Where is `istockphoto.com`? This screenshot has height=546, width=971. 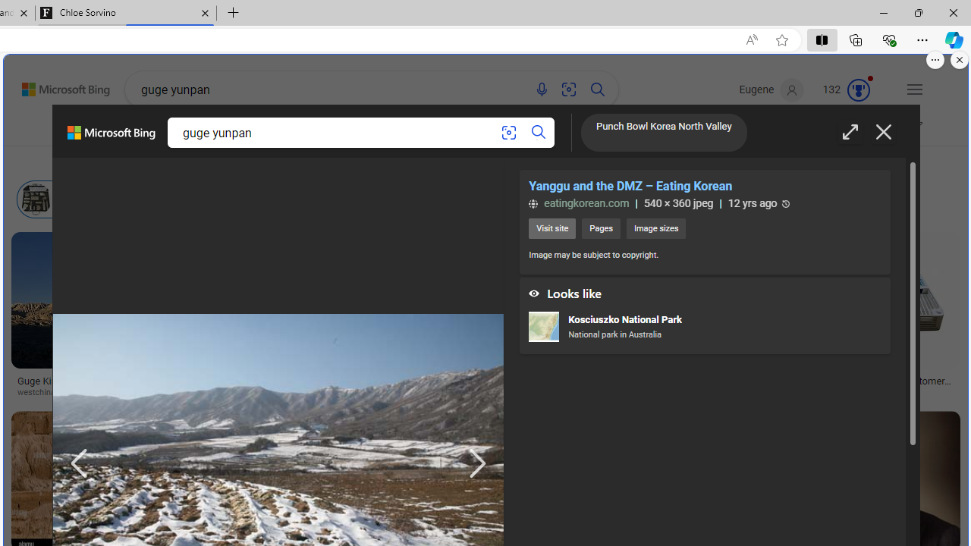 istockphoto.com is located at coordinates (407, 393).